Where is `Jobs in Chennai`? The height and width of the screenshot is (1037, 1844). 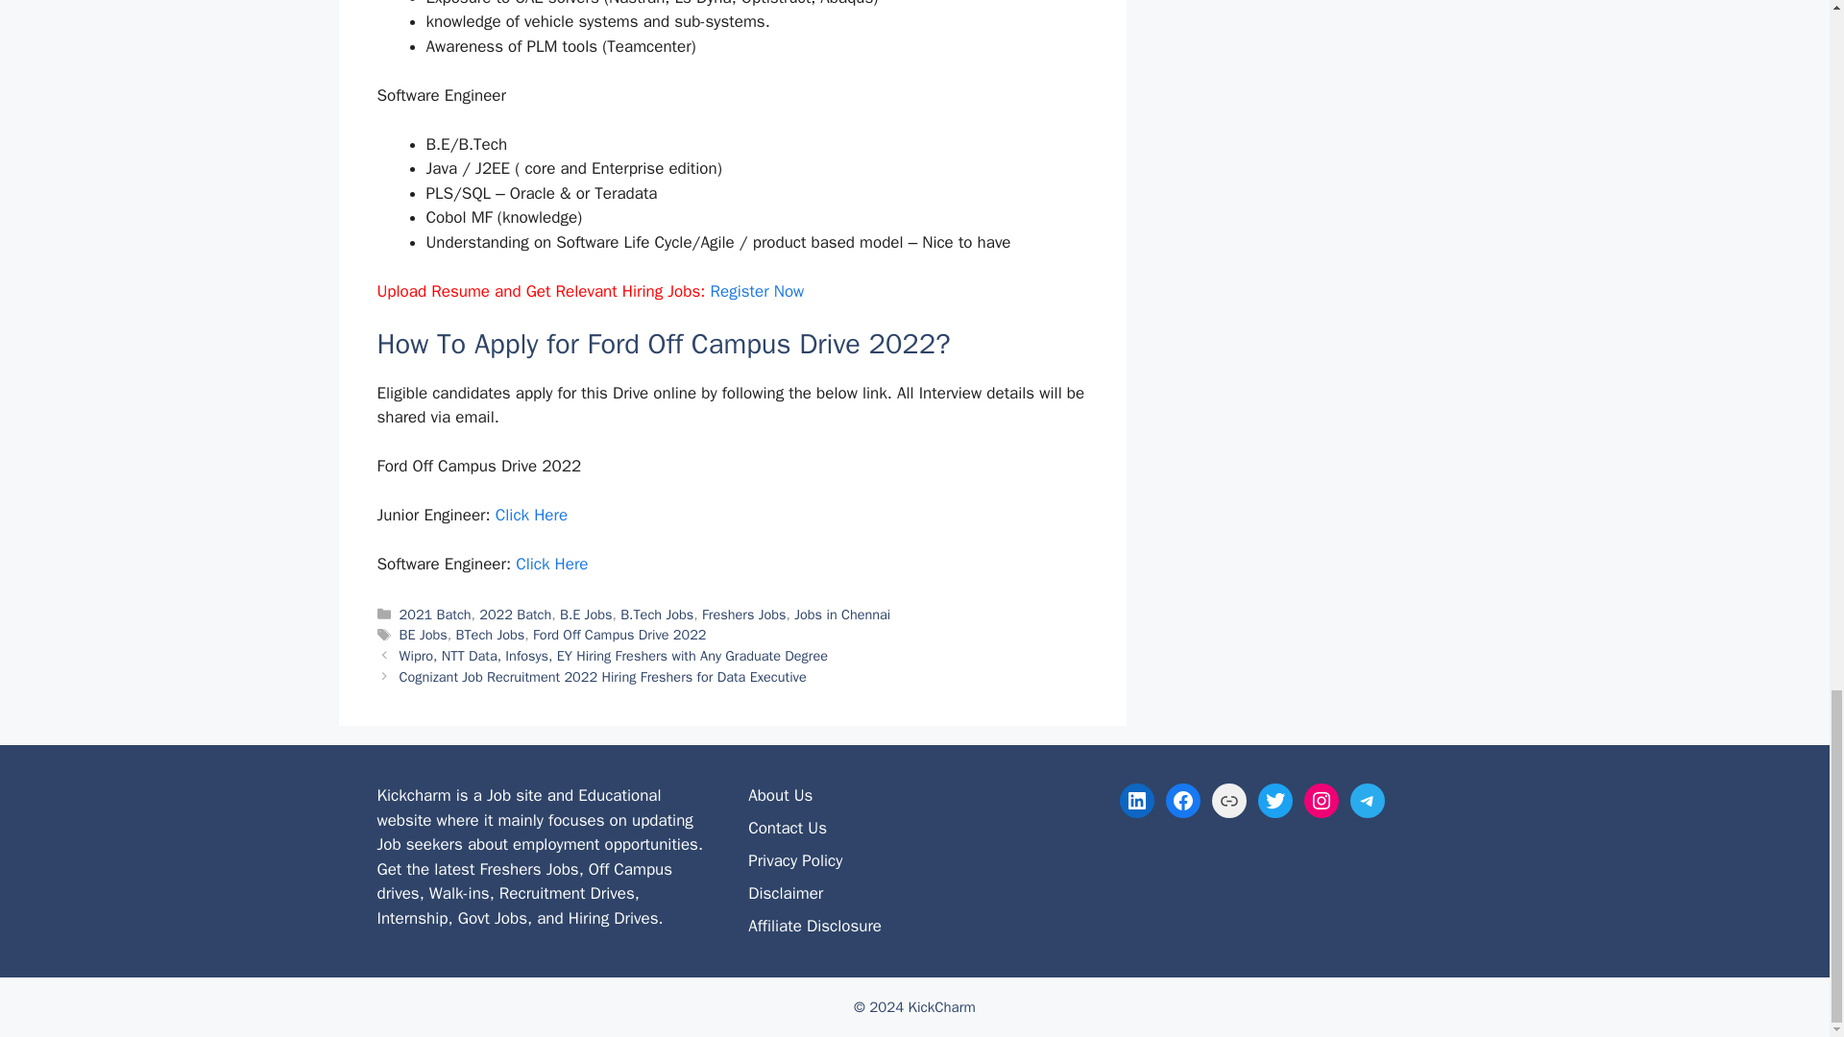
Jobs in Chennai is located at coordinates (842, 615).